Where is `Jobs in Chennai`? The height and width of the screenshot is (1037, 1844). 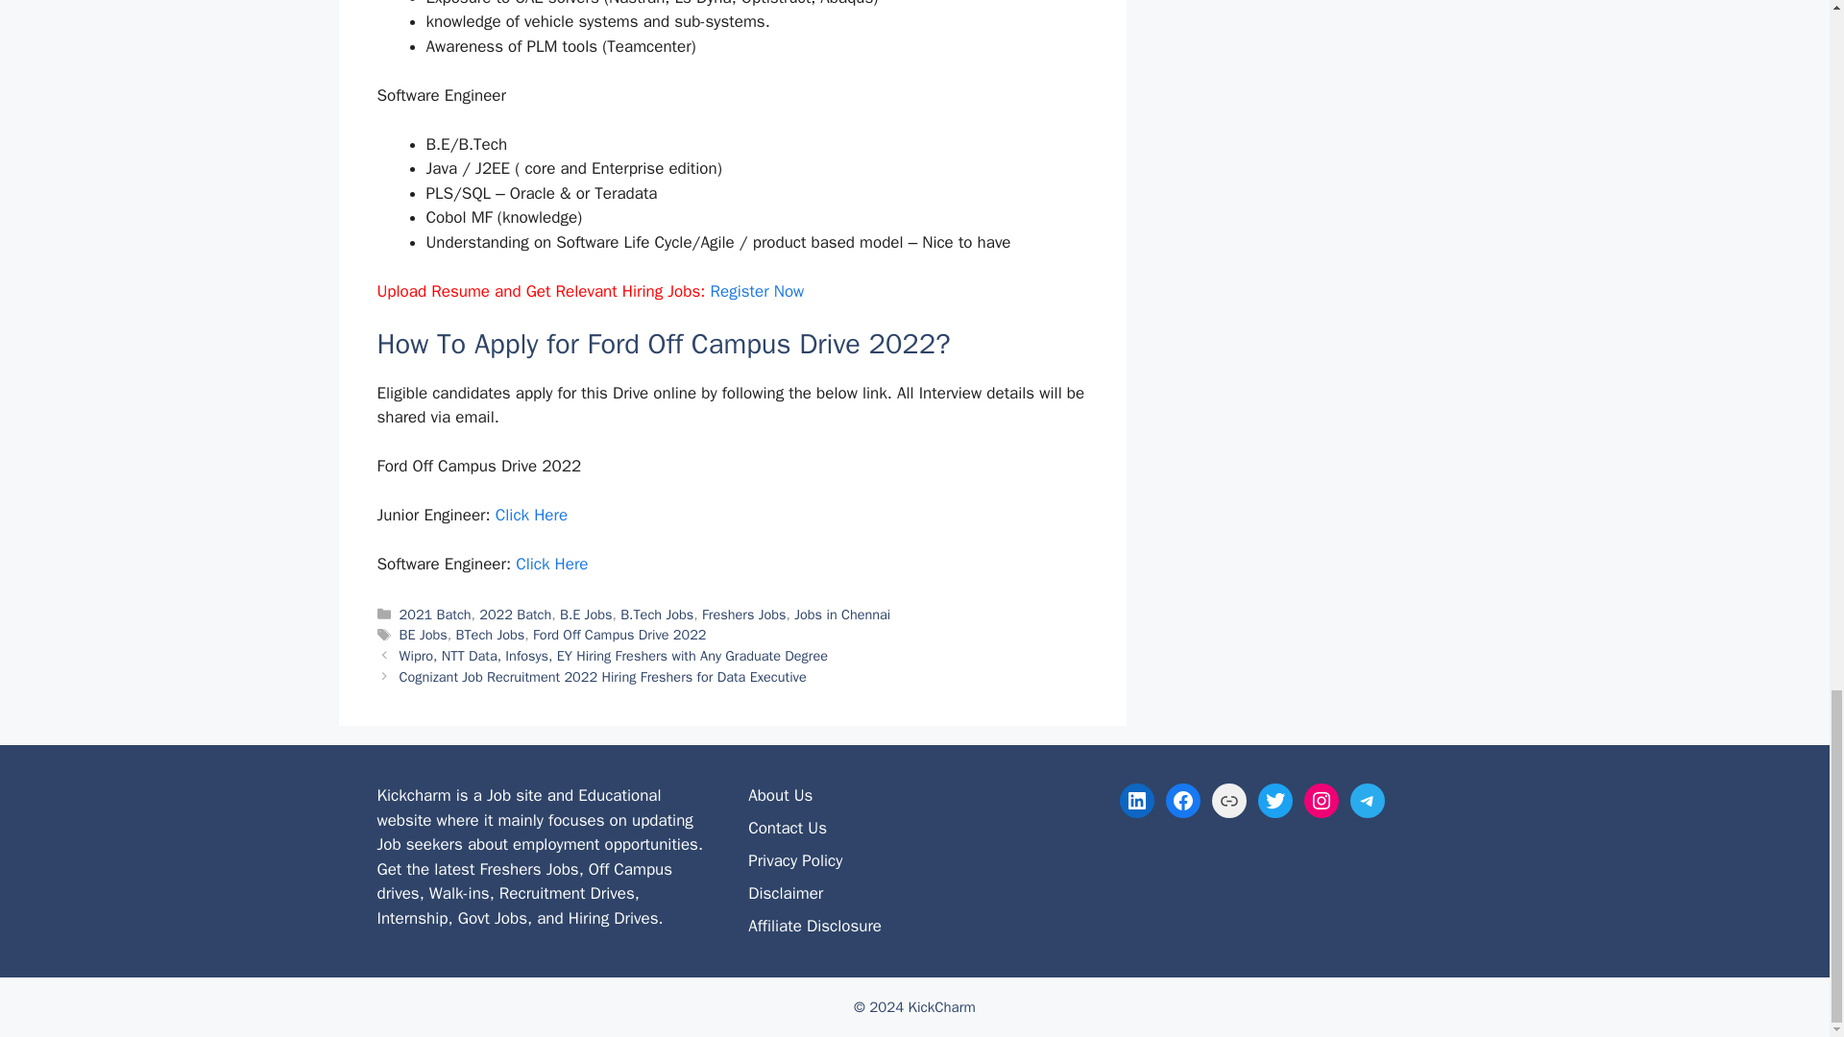
Jobs in Chennai is located at coordinates (842, 615).